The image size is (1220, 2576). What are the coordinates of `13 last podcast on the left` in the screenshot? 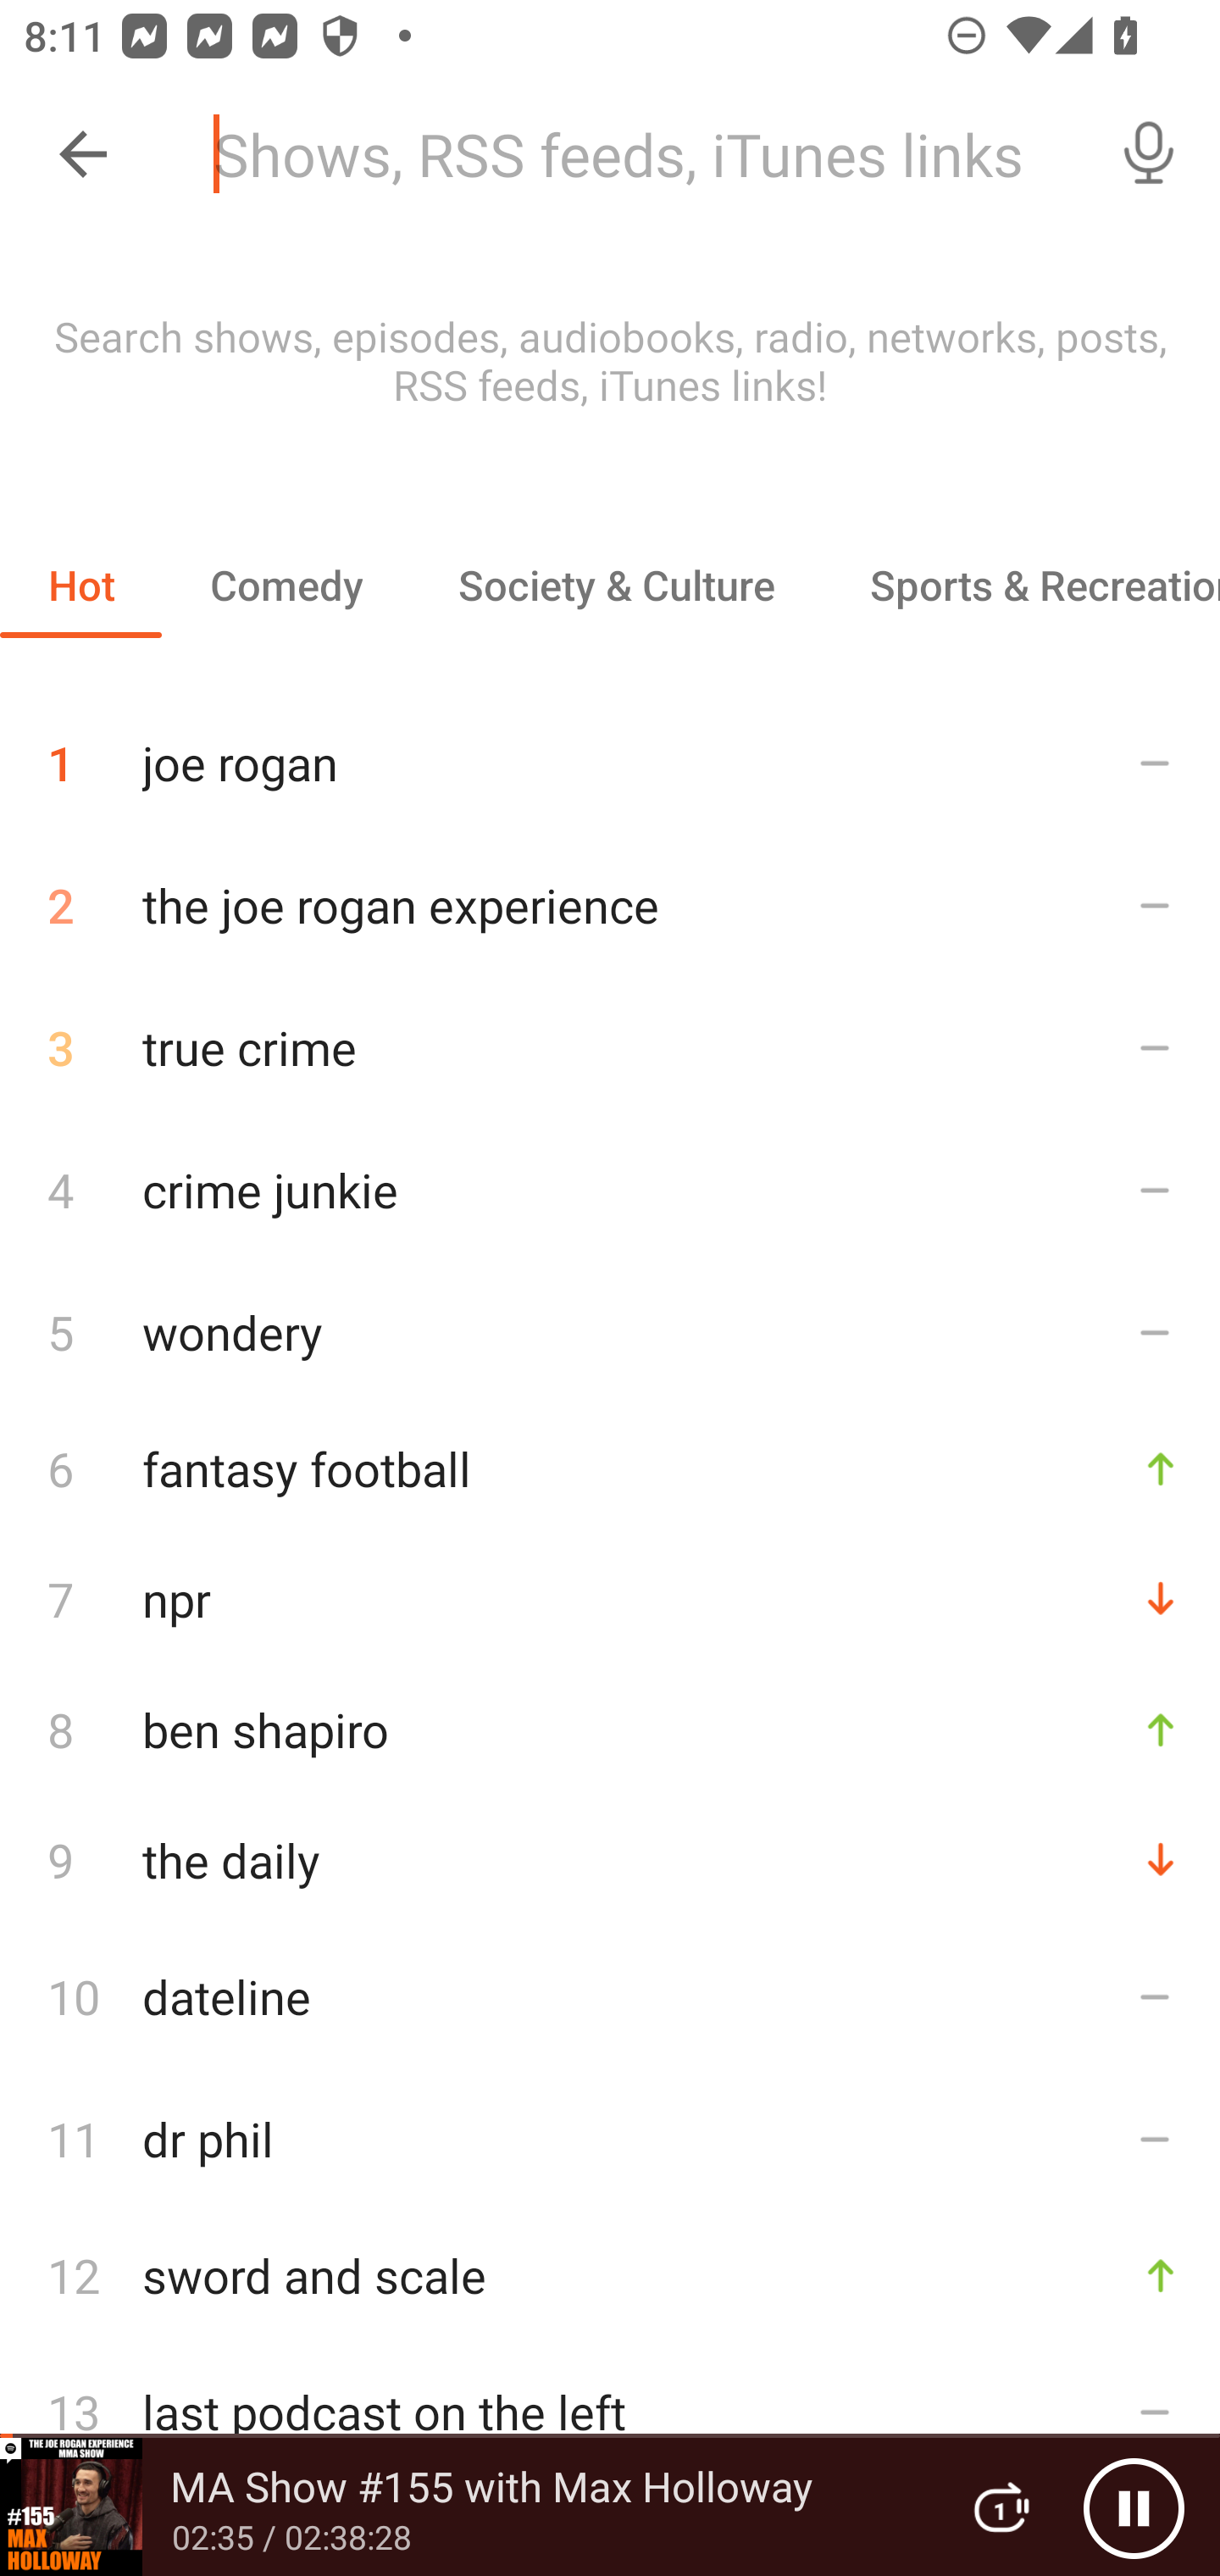 It's located at (610, 2412).